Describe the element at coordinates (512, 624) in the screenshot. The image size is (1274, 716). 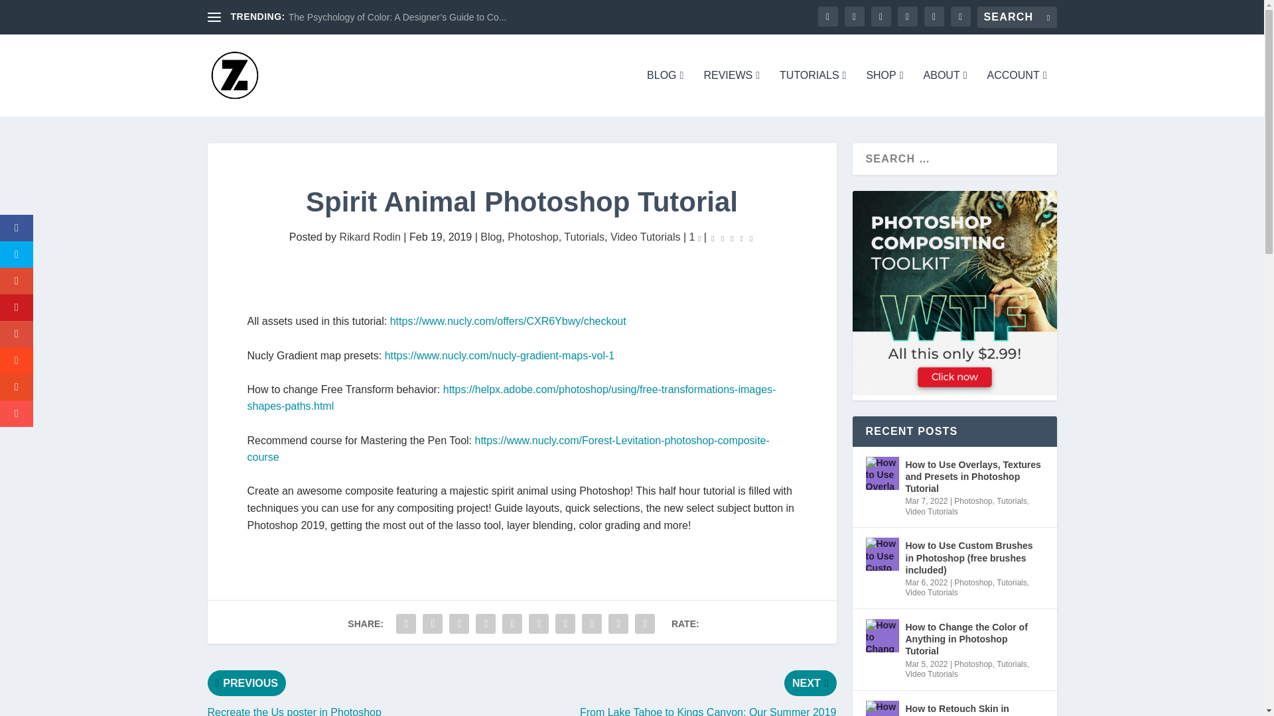
I see `Share "Spirit Animal Photoshop Tutorial" via Pinterest` at that location.